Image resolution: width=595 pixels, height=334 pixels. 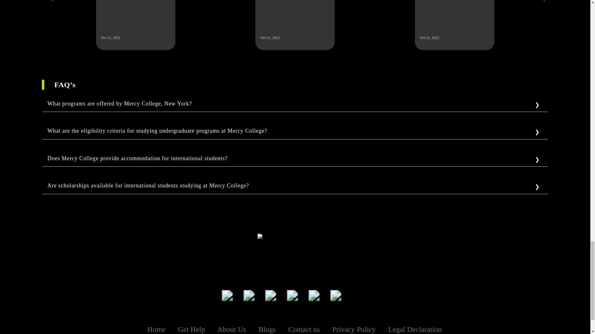 I want to click on Privacy Policy, so click(x=354, y=329).